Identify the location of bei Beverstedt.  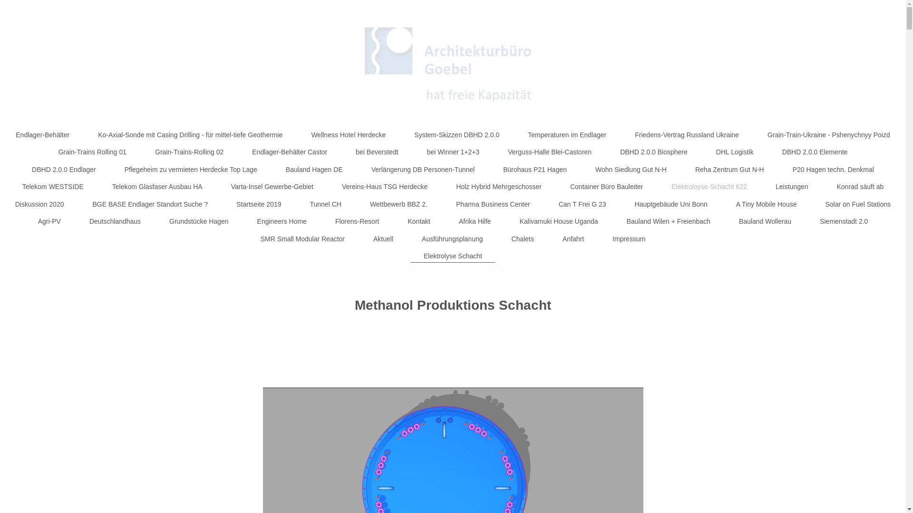
(377, 152).